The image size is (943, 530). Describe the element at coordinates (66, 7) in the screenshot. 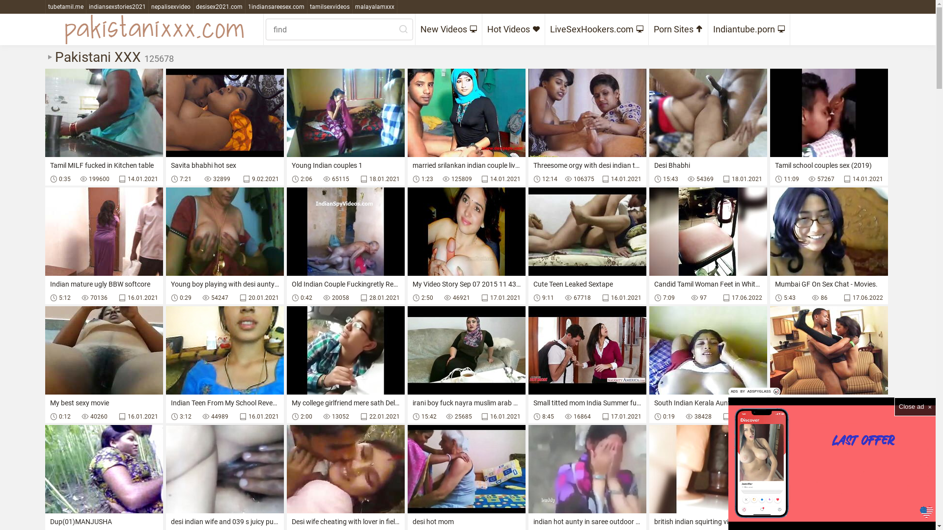

I see `tubetamil.me` at that location.